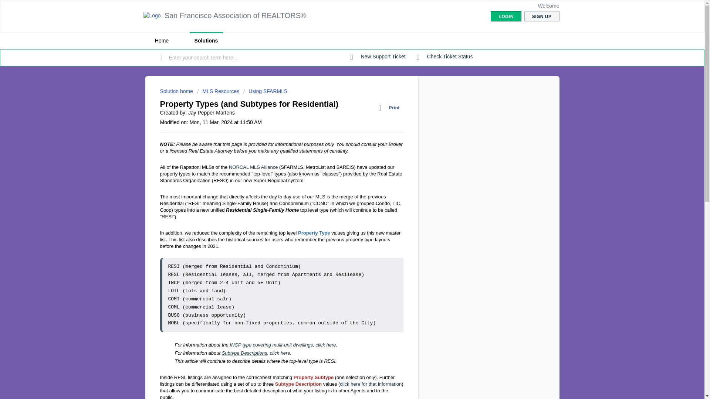 The width and height of the screenshot is (710, 399). I want to click on INCP type covering mulit-unit dwellings, click here, so click(283, 344).